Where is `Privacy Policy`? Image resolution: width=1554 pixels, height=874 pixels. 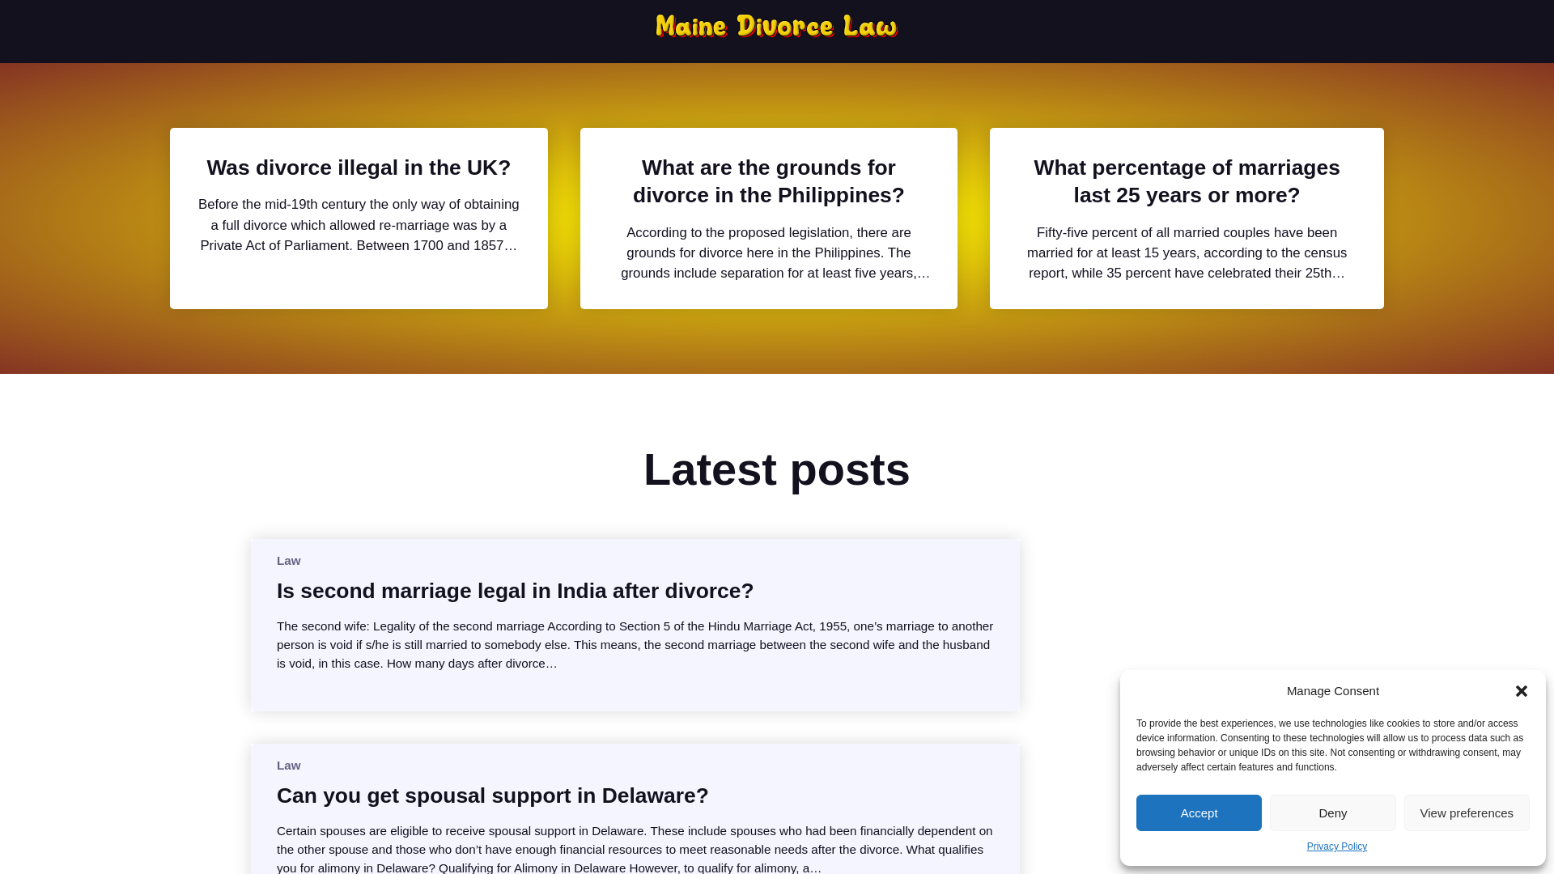
Privacy Policy is located at coordinates (1337, 846).